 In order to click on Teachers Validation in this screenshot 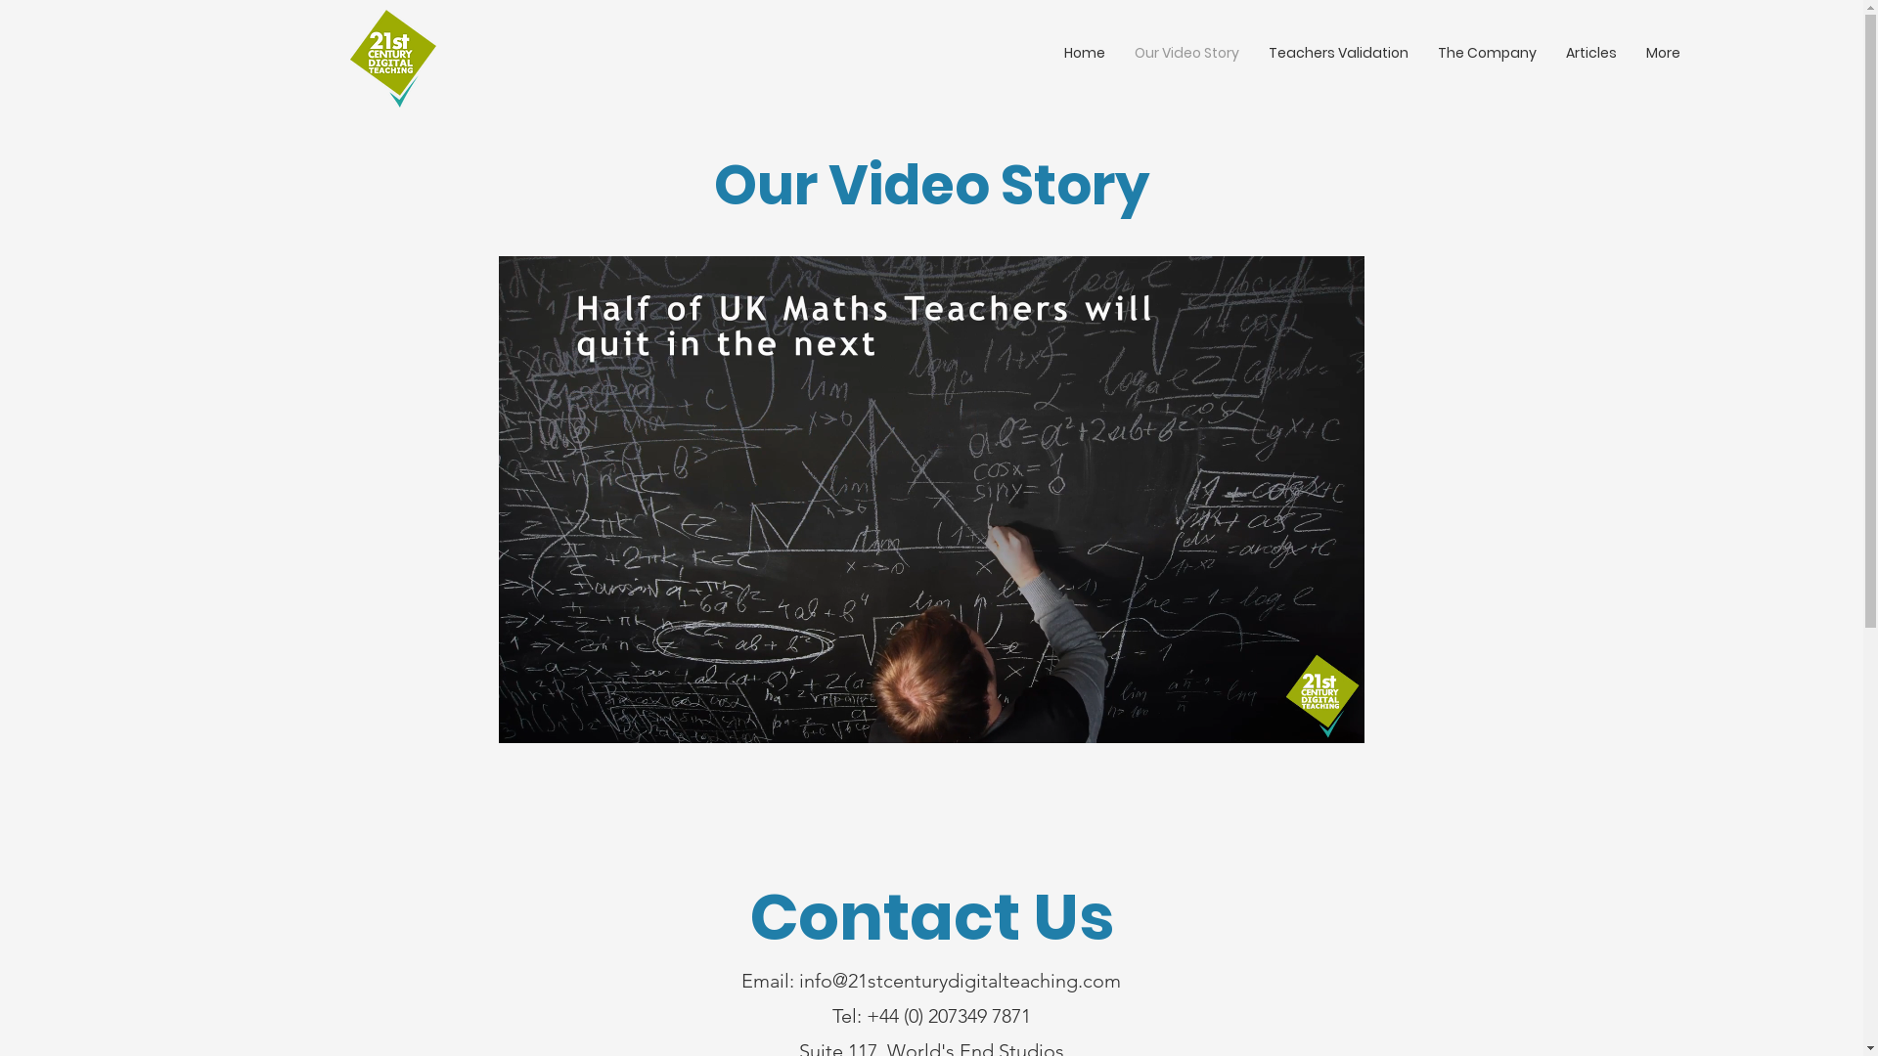, I will do `click(1338, 53)`.